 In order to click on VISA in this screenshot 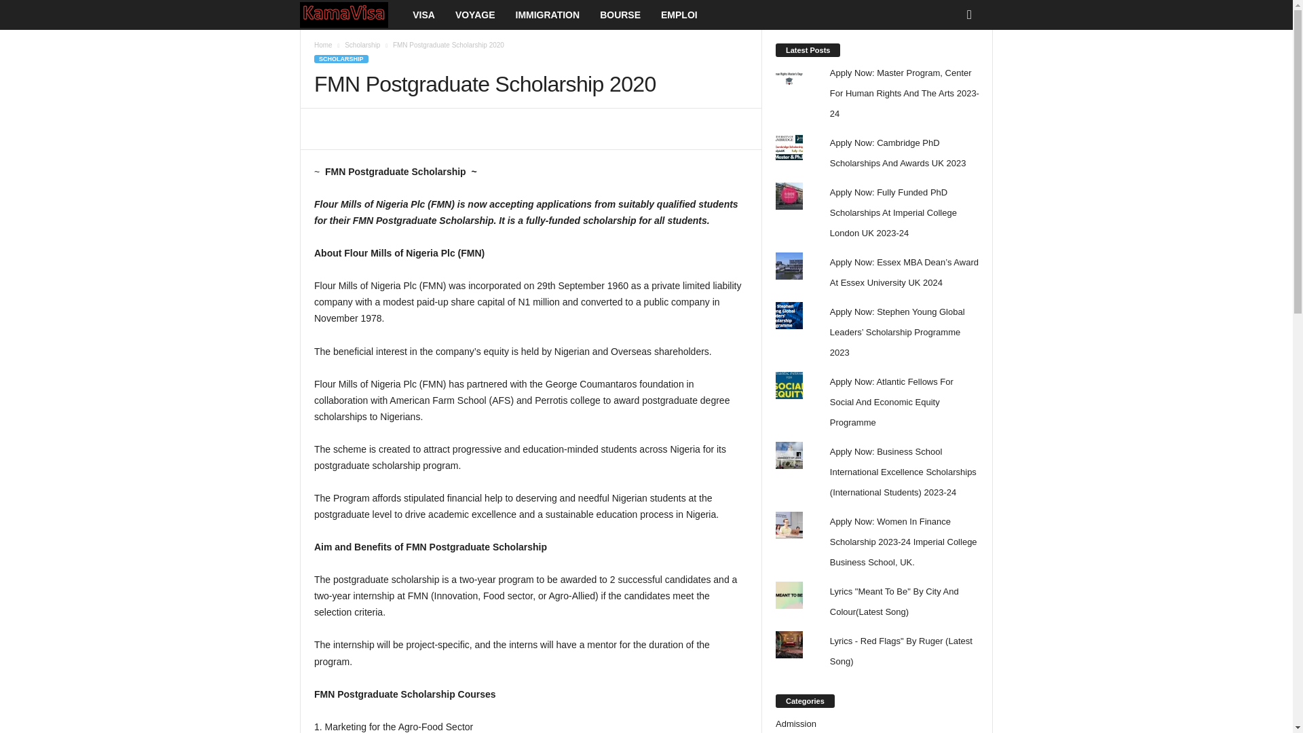, I will do `click(423, 15)`.